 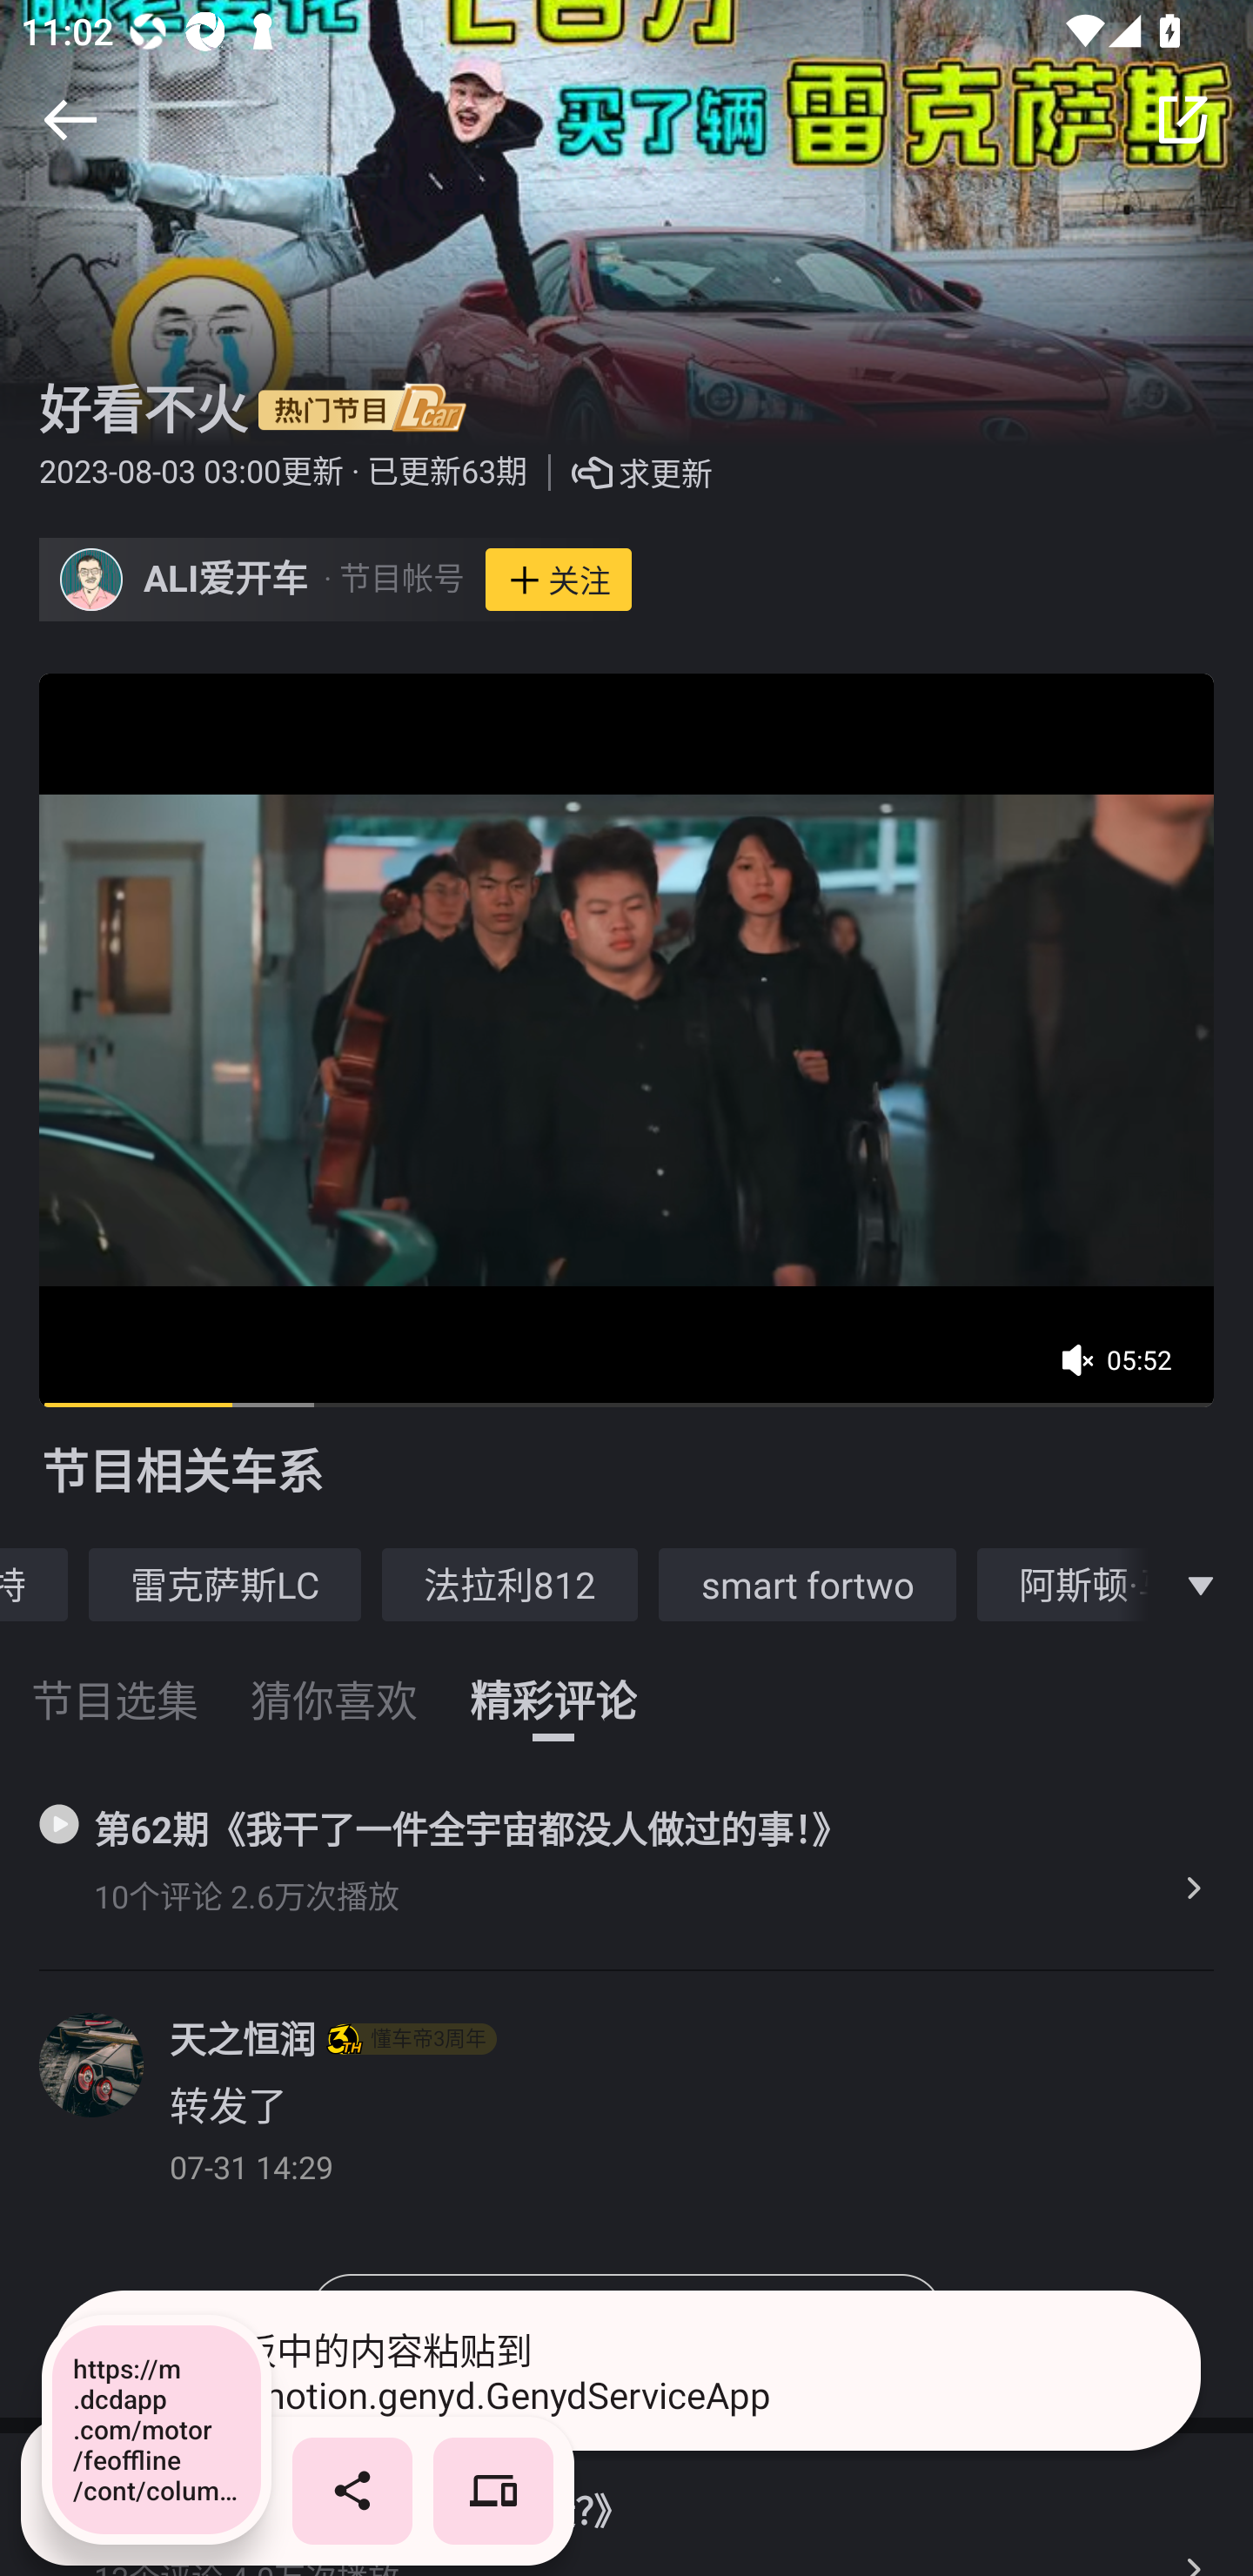 What do you see at coordinates (559, 580) in the screenshot?
I see ` 关注` at bounding box center [559, 580].